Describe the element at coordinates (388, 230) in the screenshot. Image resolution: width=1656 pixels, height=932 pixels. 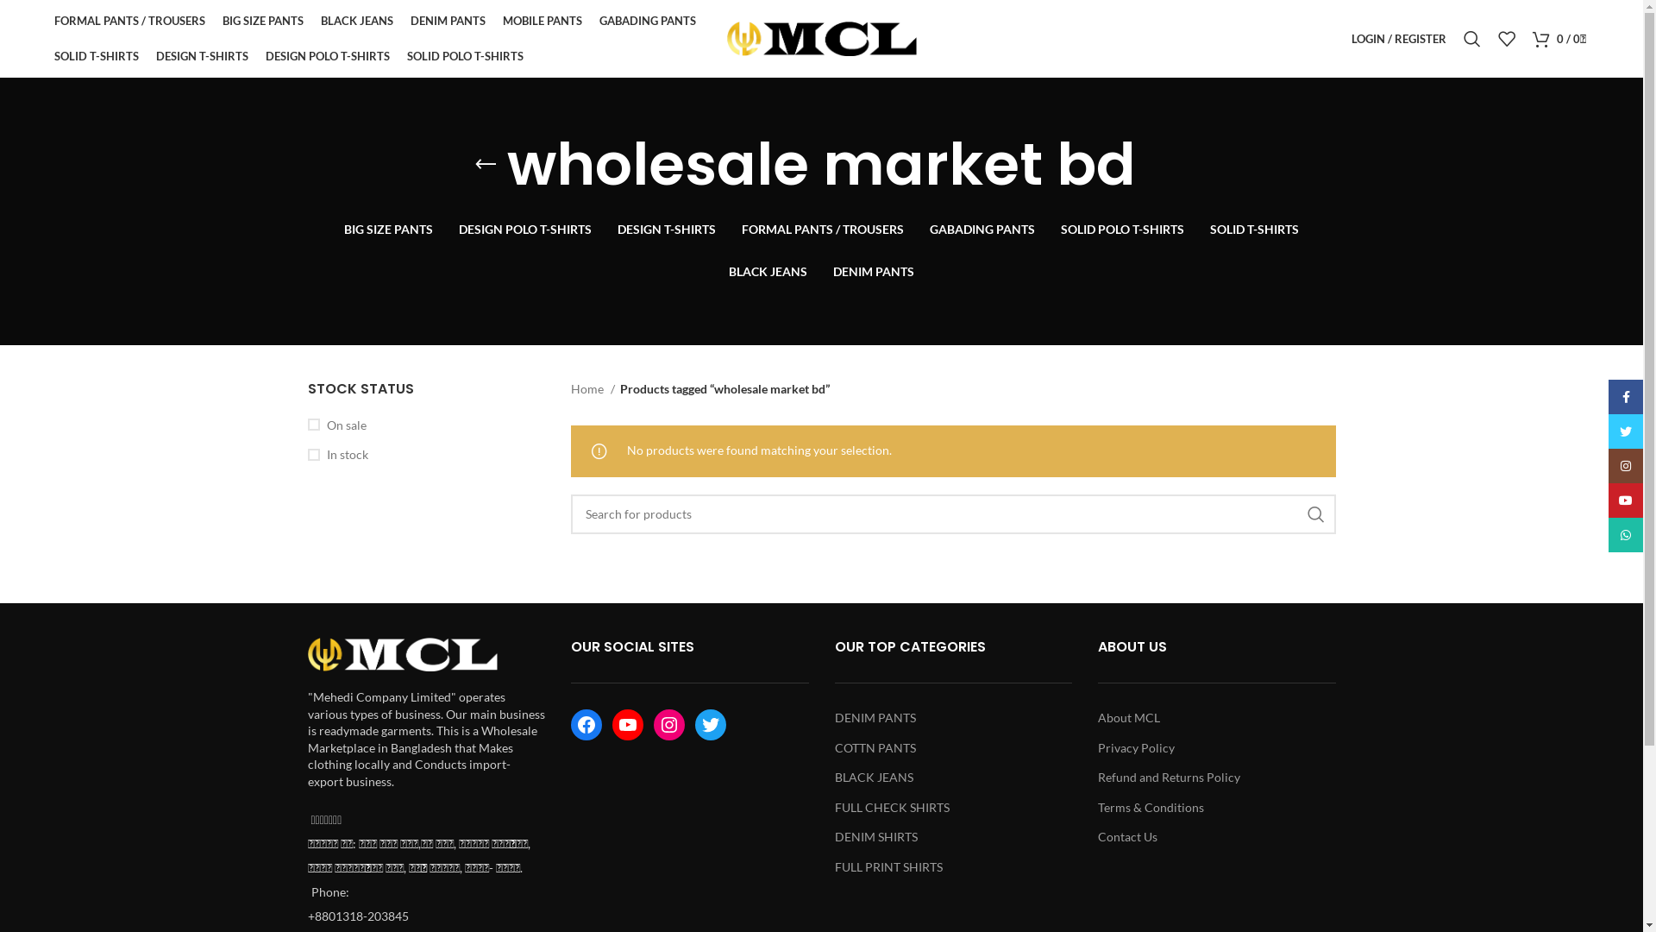
I see `BIG SIZE PANTS` at that location.